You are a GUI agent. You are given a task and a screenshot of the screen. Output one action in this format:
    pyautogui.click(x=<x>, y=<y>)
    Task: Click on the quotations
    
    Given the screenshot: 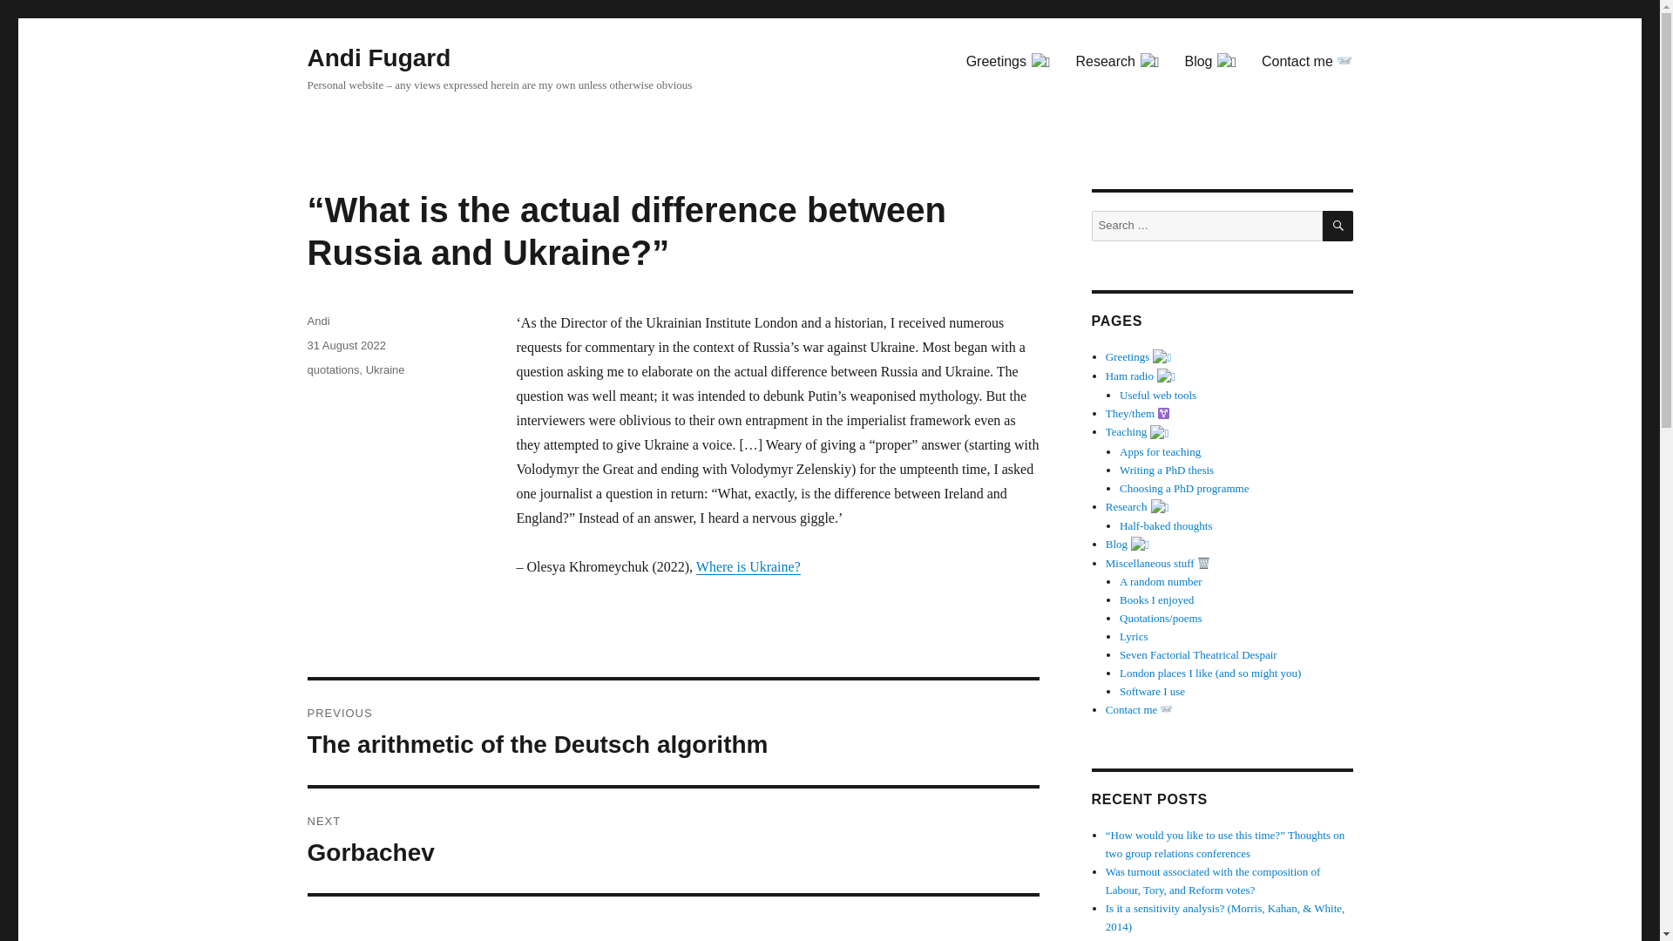 What is the action you would take?
    pyautogui.click(x=378, y=58)
    